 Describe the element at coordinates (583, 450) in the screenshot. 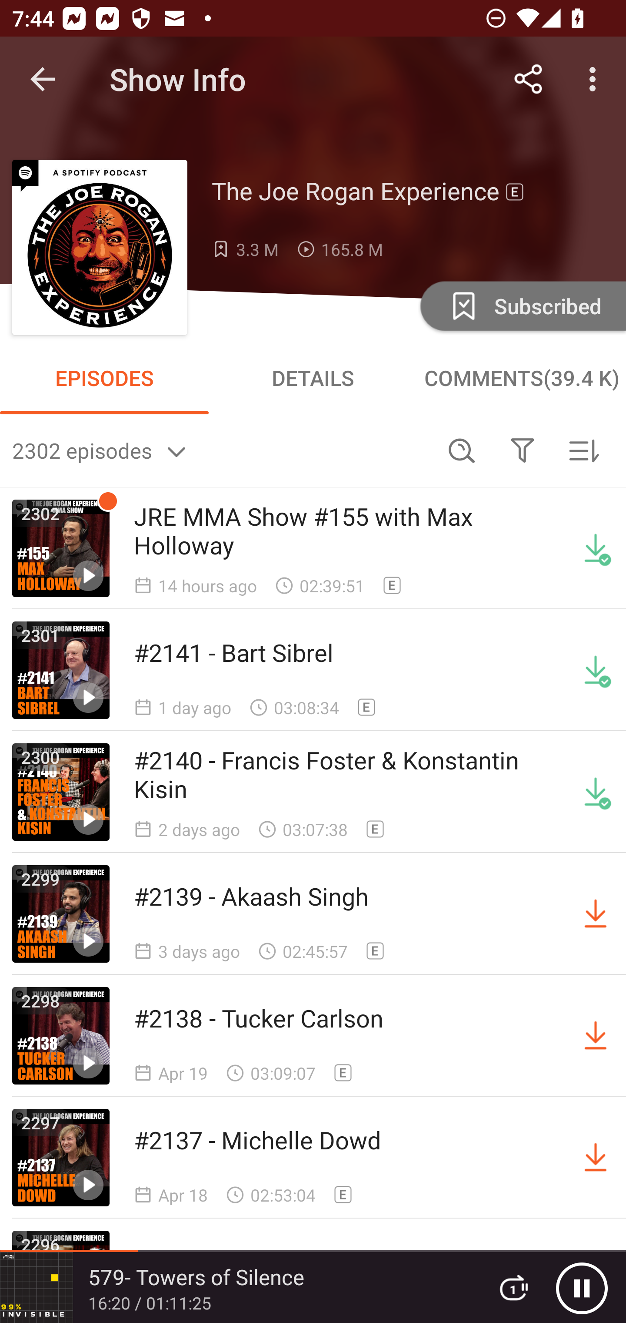

I see ` Sorted by newest first` at that location.